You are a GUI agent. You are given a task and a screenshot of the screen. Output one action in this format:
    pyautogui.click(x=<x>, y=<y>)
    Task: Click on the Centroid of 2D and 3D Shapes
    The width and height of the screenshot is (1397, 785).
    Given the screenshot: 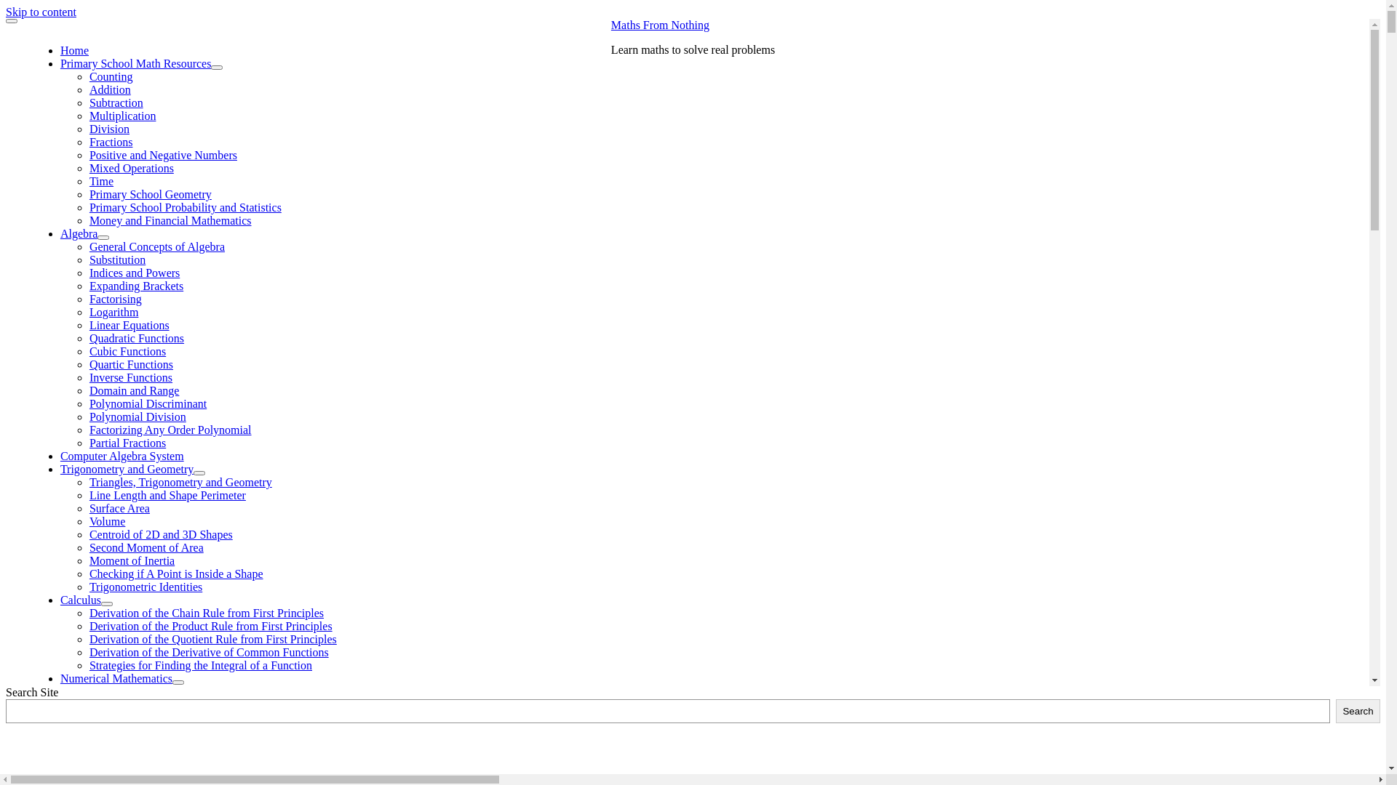 What is the action you would take?
    pyautogui.click(x=161, y=535)
    